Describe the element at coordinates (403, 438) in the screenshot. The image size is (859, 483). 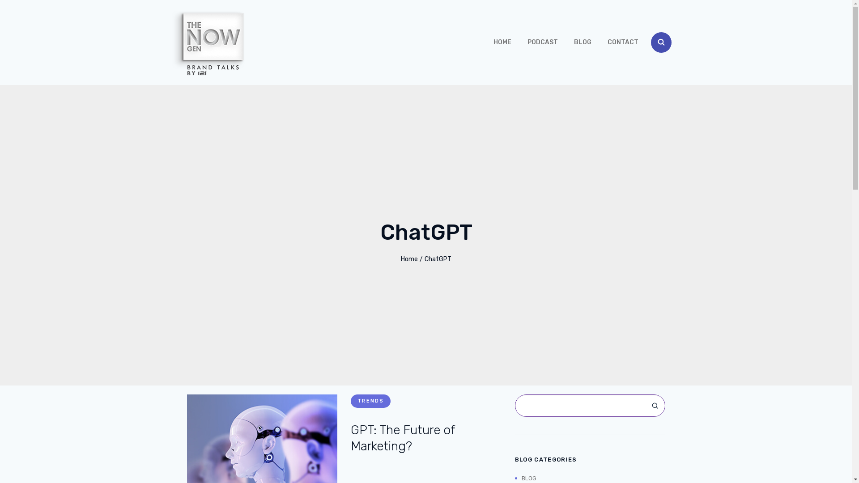
I see `GPT: The Future of Marketing?` at that location.